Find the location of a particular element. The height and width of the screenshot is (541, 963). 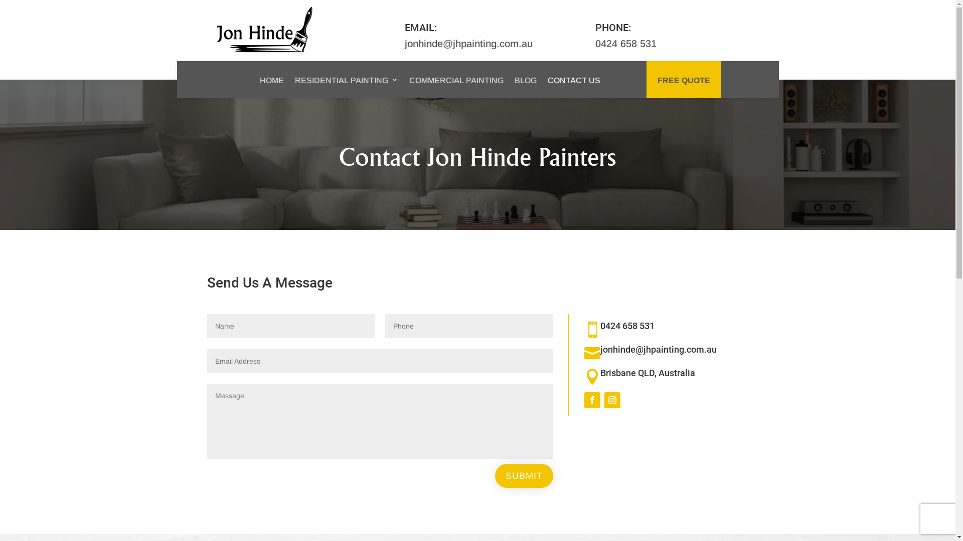

HOME is located at coordinates (272, 80).